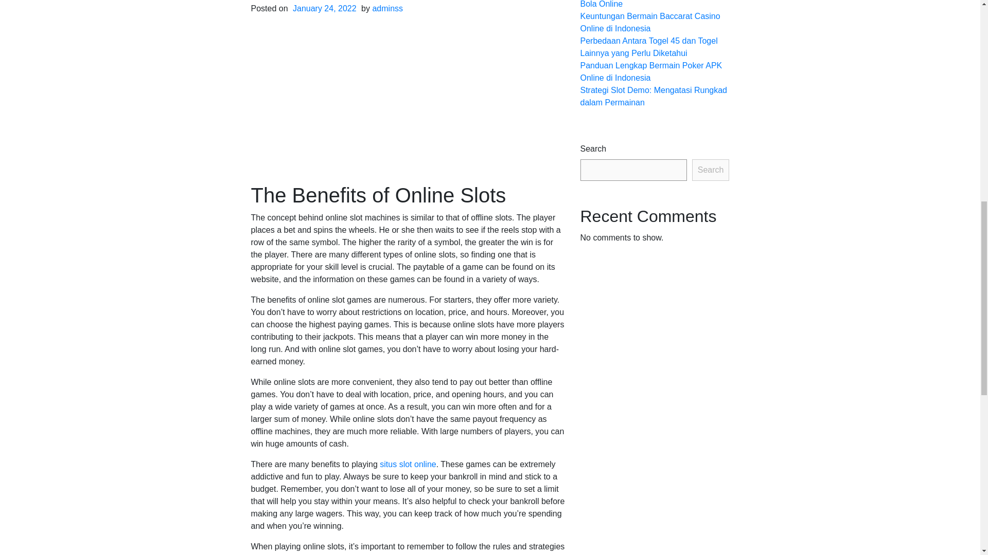 Image resolution: width=988 pixels, height=555 pixels. What do you see at coordinates (325, 8) in the screenshot?
I see `January 24, 2022` at bounding box center [325, 8].